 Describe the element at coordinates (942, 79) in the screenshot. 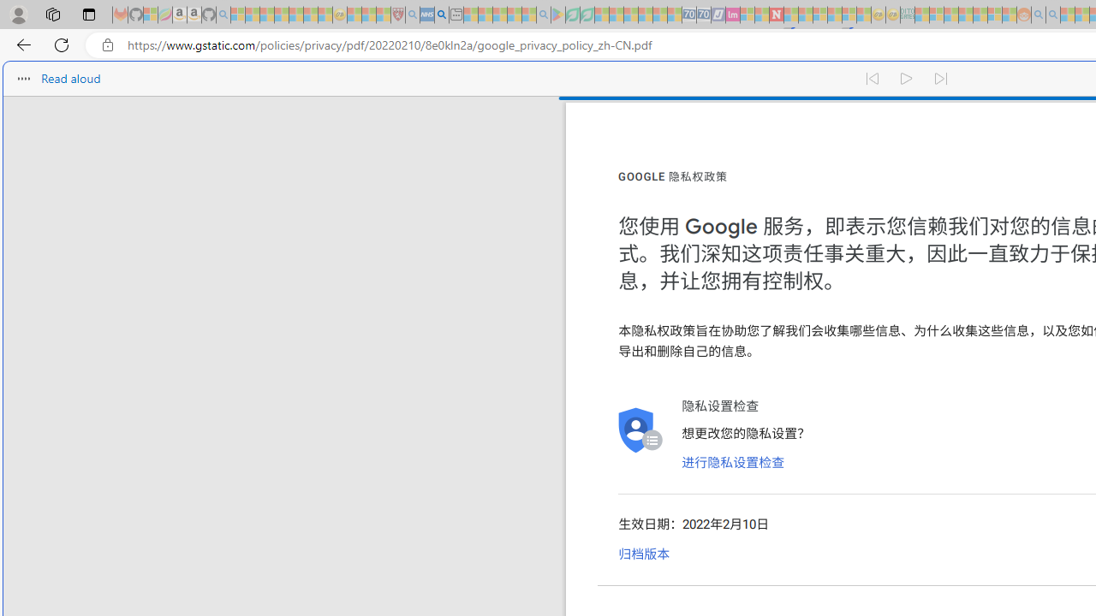

I see `Read next paragraph` at that location.